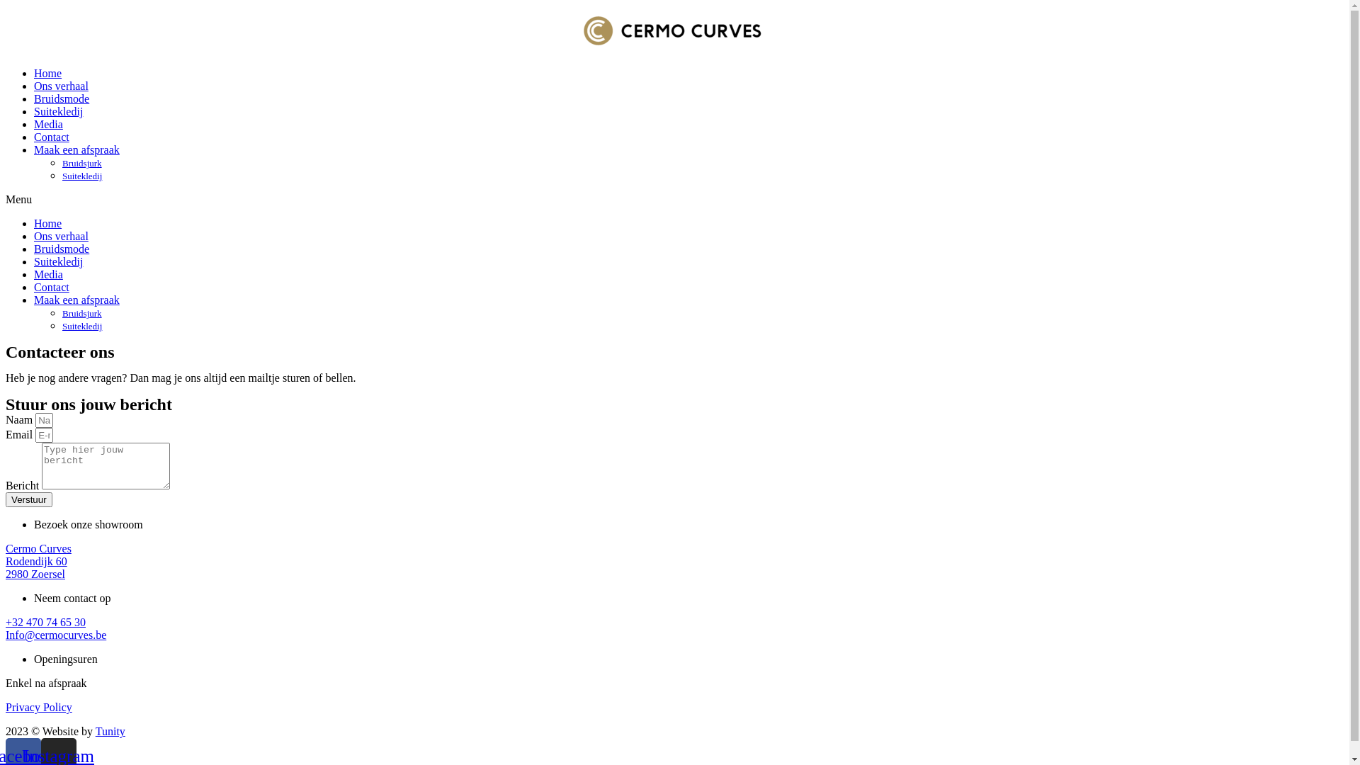  Describe the element at coordinates (38, 548) in the screenshot. I see `Cermo Curves` at that location.